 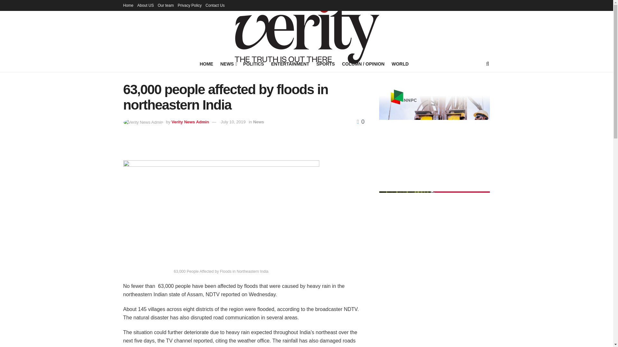 I want to click on SPORTS, so click(x=326, y=64).